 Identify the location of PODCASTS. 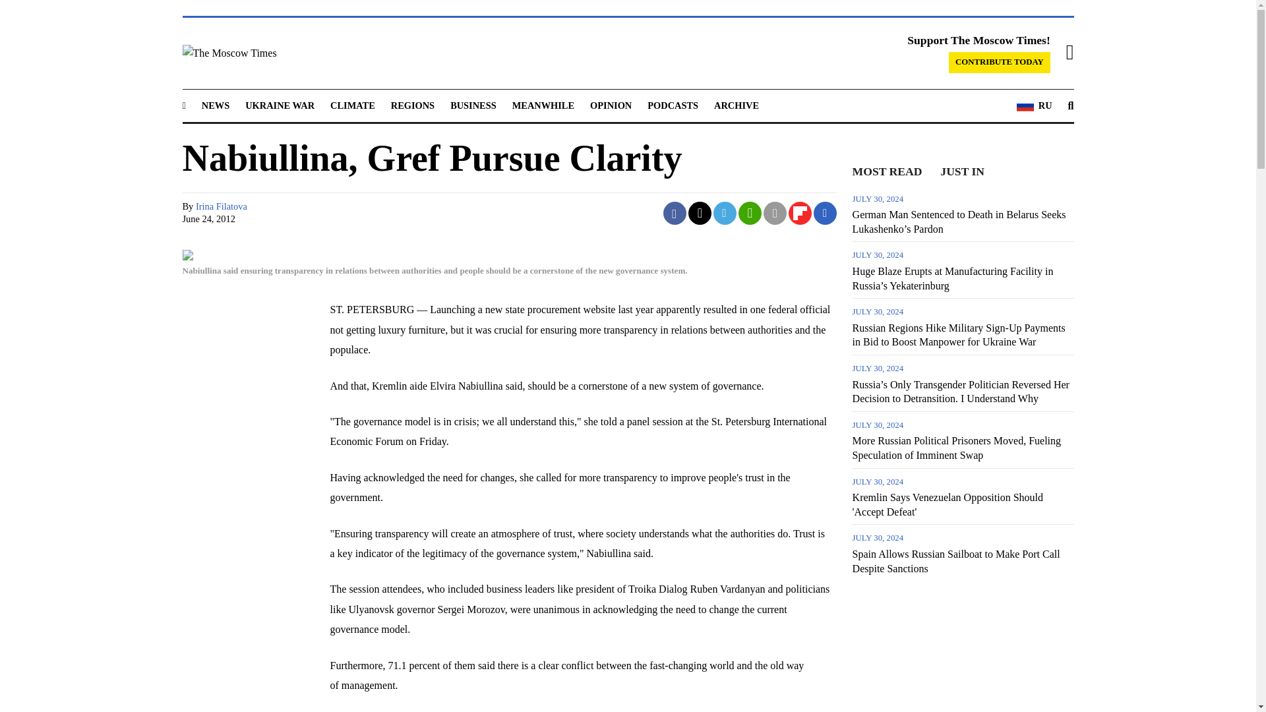
(673, 105).